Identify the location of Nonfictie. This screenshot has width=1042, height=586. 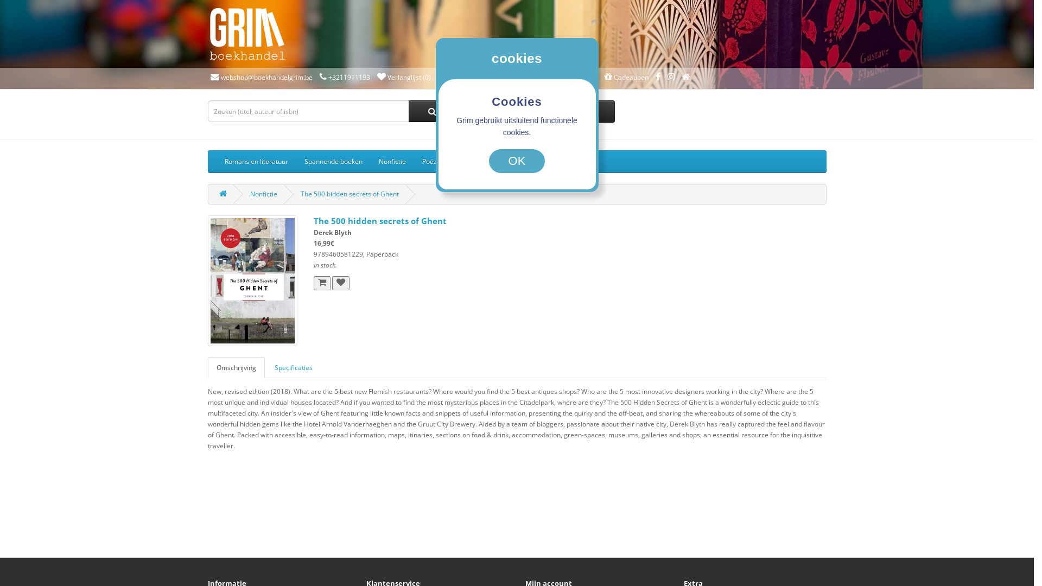
(263, 194).